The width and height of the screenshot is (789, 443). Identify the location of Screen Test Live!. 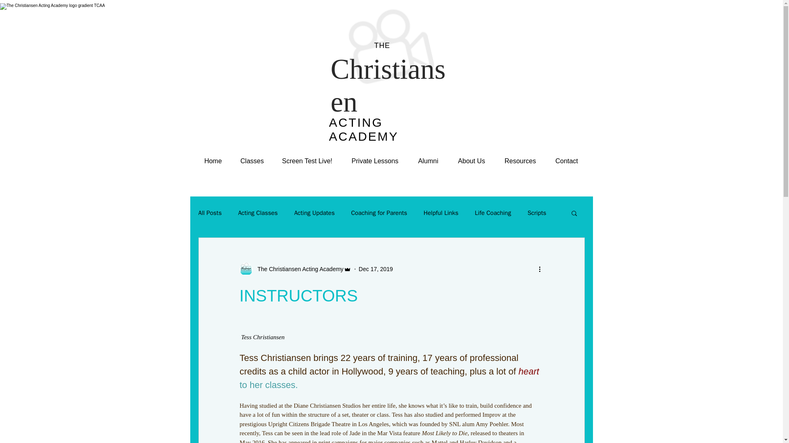
(307, 161).